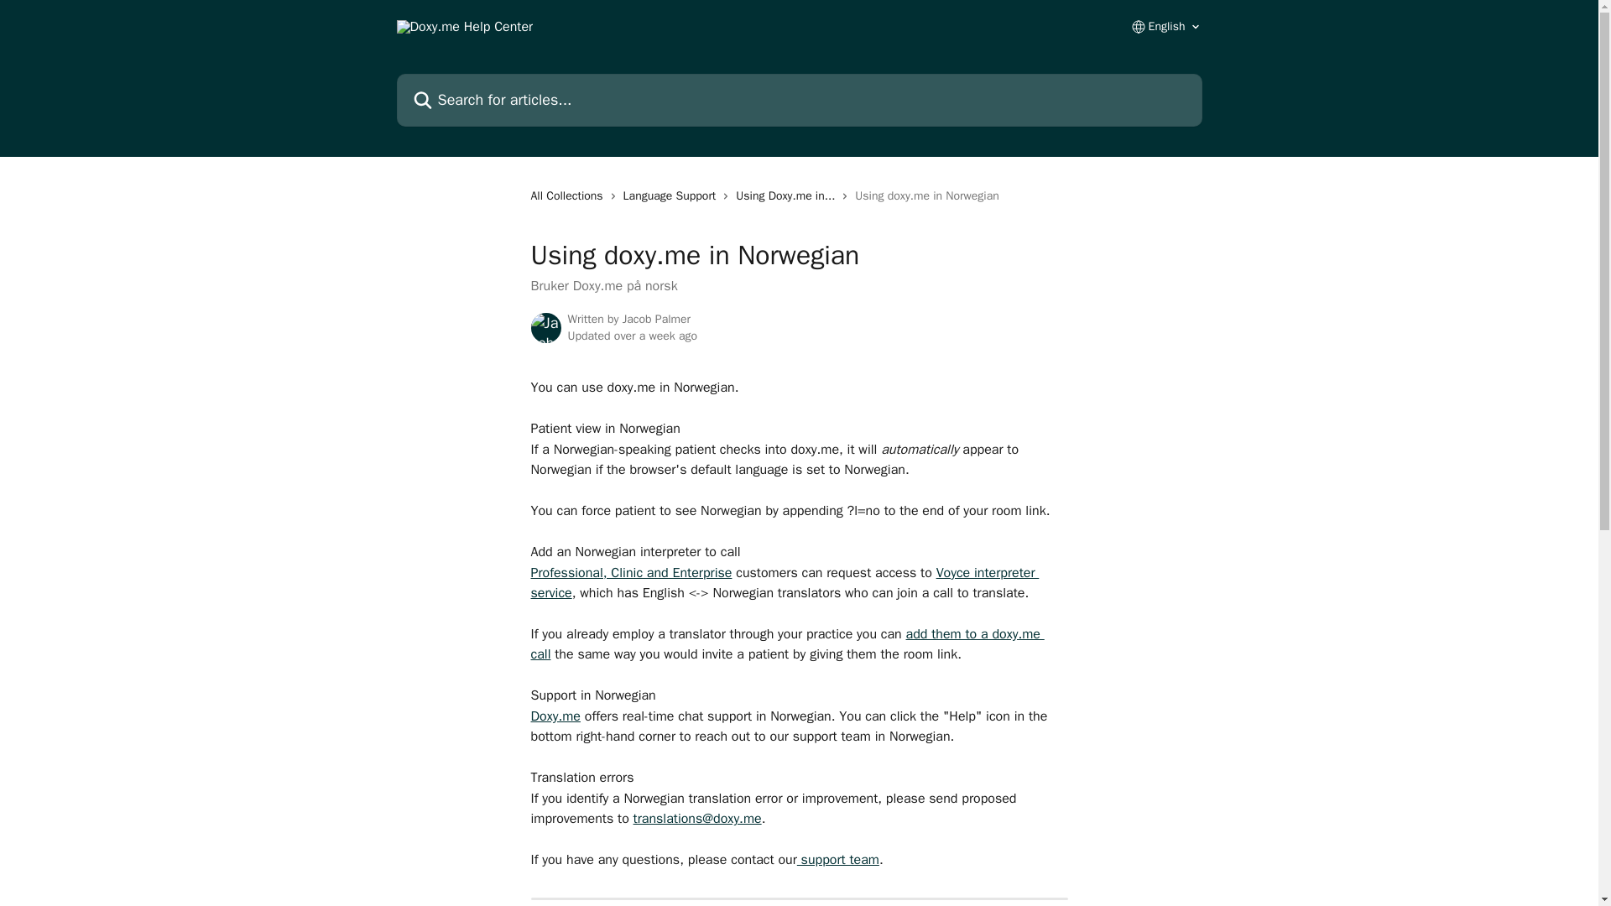  I want to click on All Collections, so click(569, 196).